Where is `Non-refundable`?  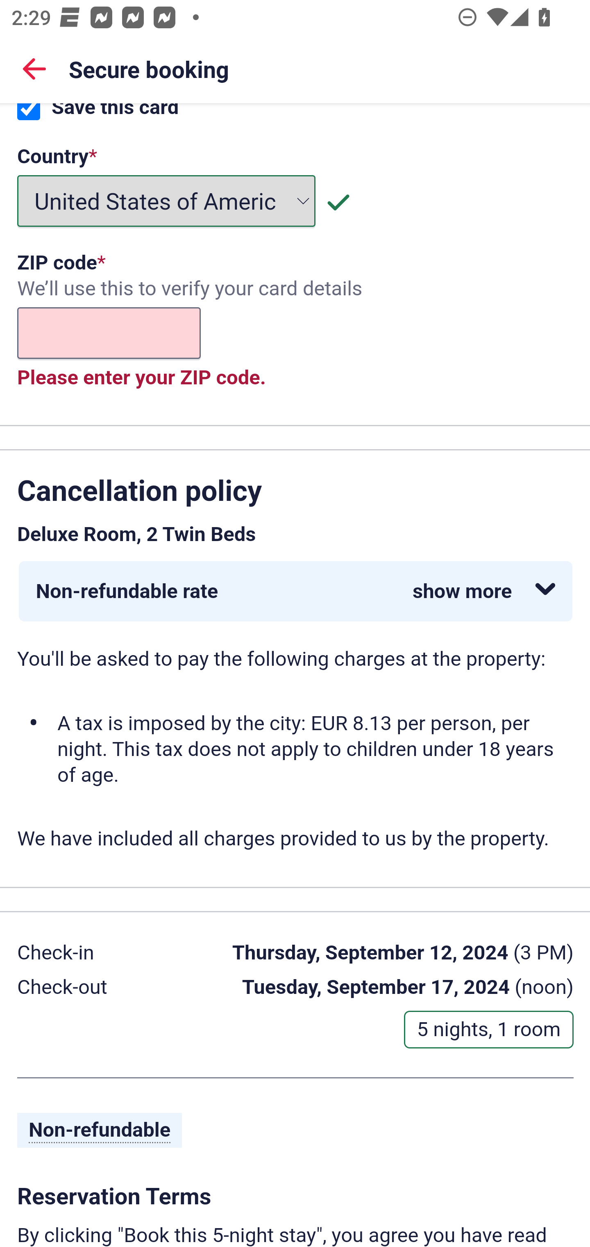
Non-refundable is located at coordinates (100, 1131).